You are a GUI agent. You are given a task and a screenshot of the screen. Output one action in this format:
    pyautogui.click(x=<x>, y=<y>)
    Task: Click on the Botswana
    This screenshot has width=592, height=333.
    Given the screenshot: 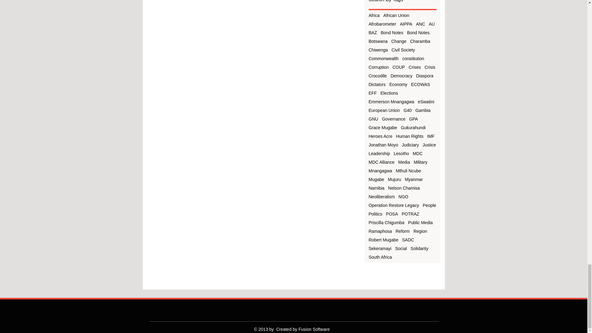 What is the action you would take?
    pyautogui.click(x=378, y=41)
    